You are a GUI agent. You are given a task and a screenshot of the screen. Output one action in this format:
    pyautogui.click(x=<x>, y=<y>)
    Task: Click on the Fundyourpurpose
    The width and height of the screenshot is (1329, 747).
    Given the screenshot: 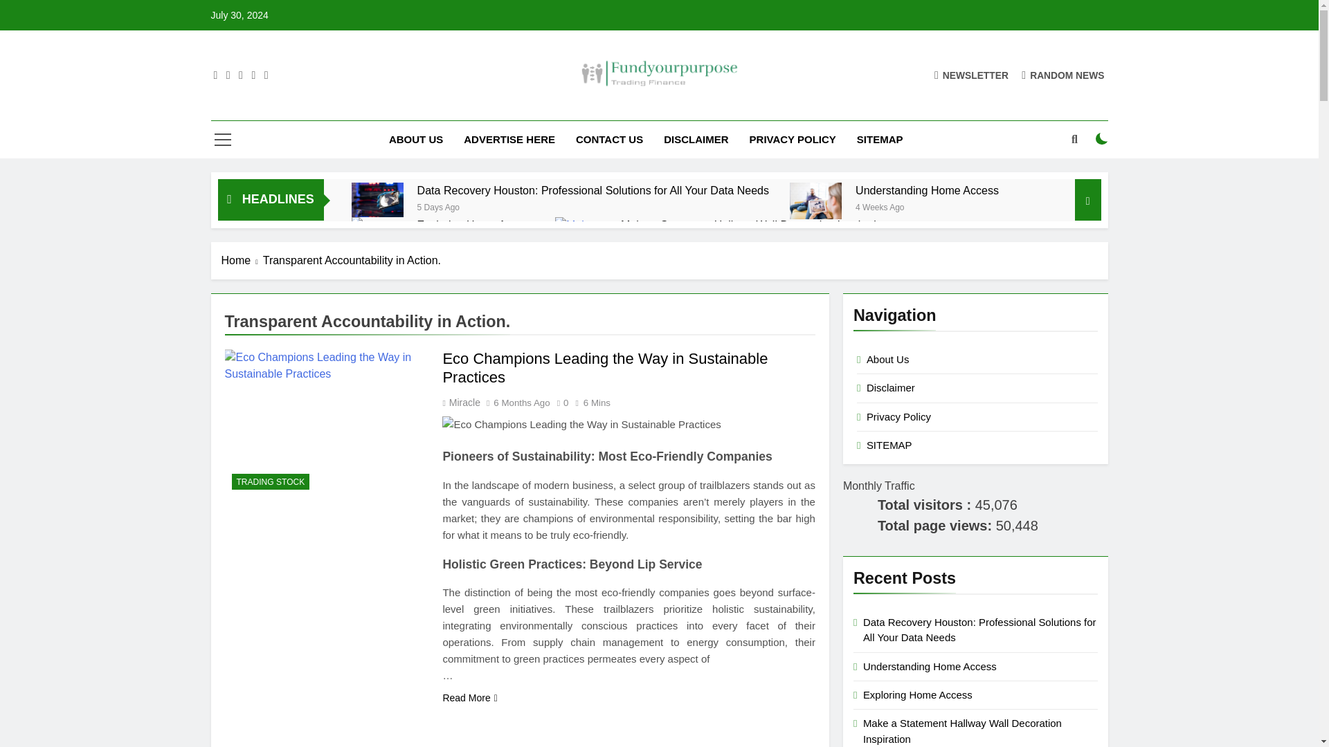 What is the action you would take?
    pyautogui.click(x=559, y=108)
    